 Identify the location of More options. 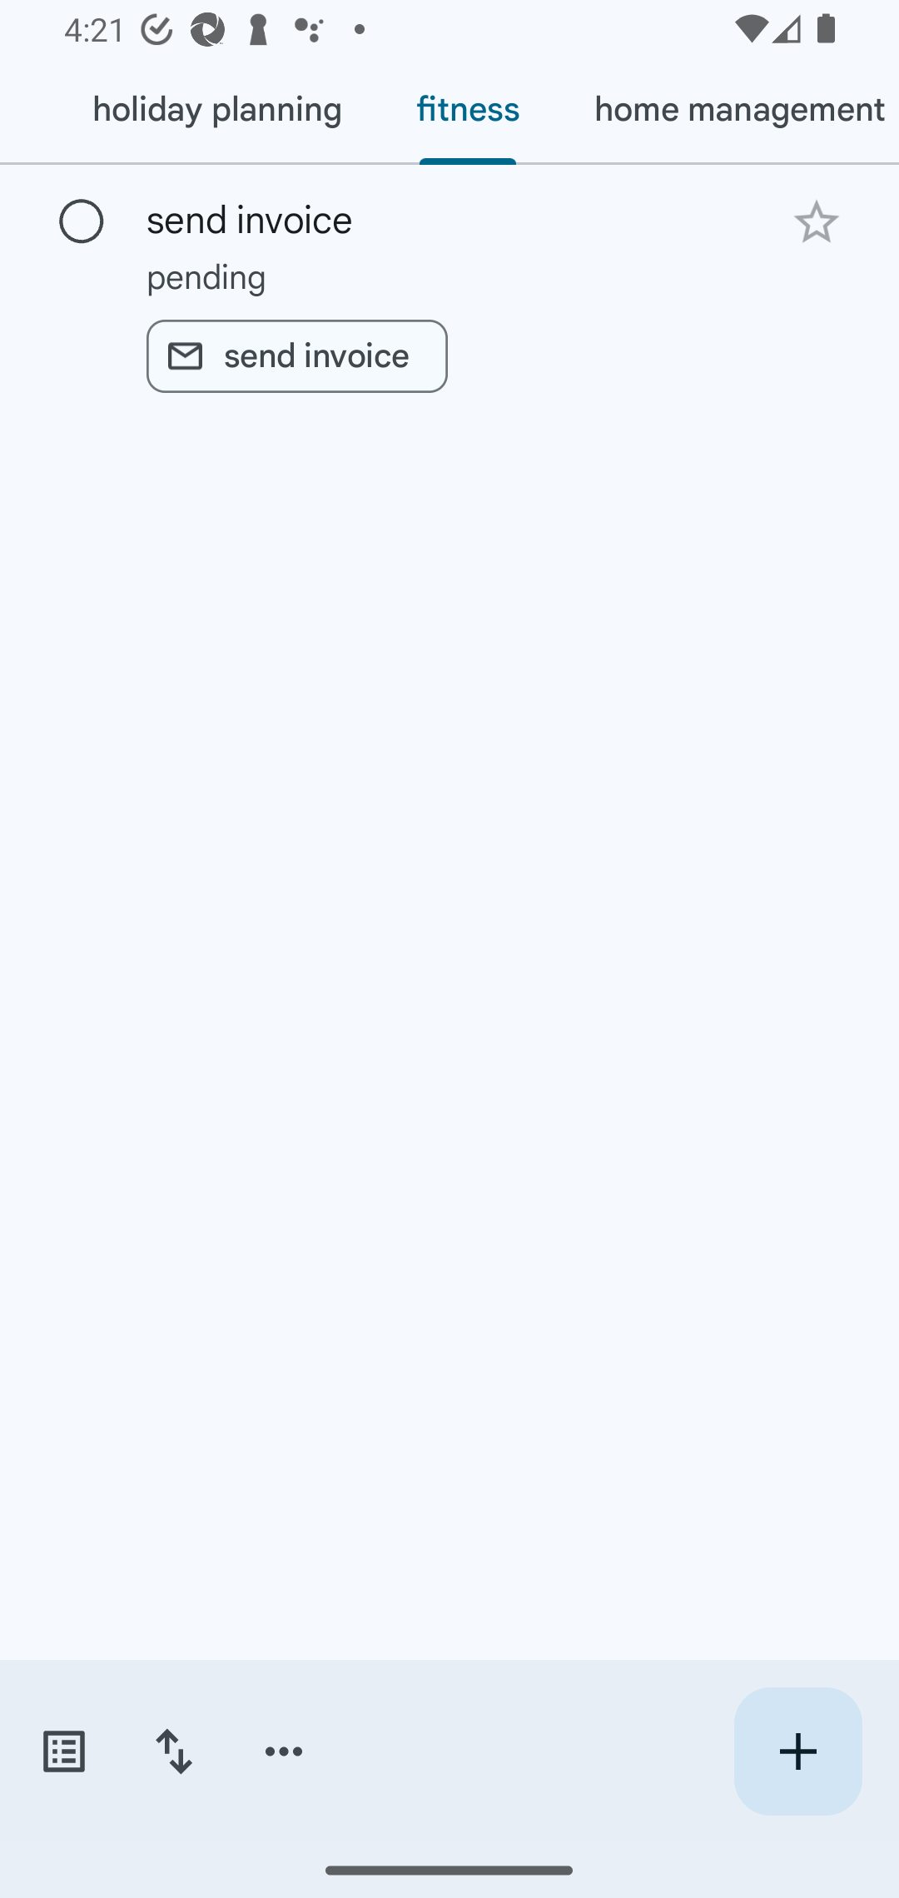
(284, 1751).